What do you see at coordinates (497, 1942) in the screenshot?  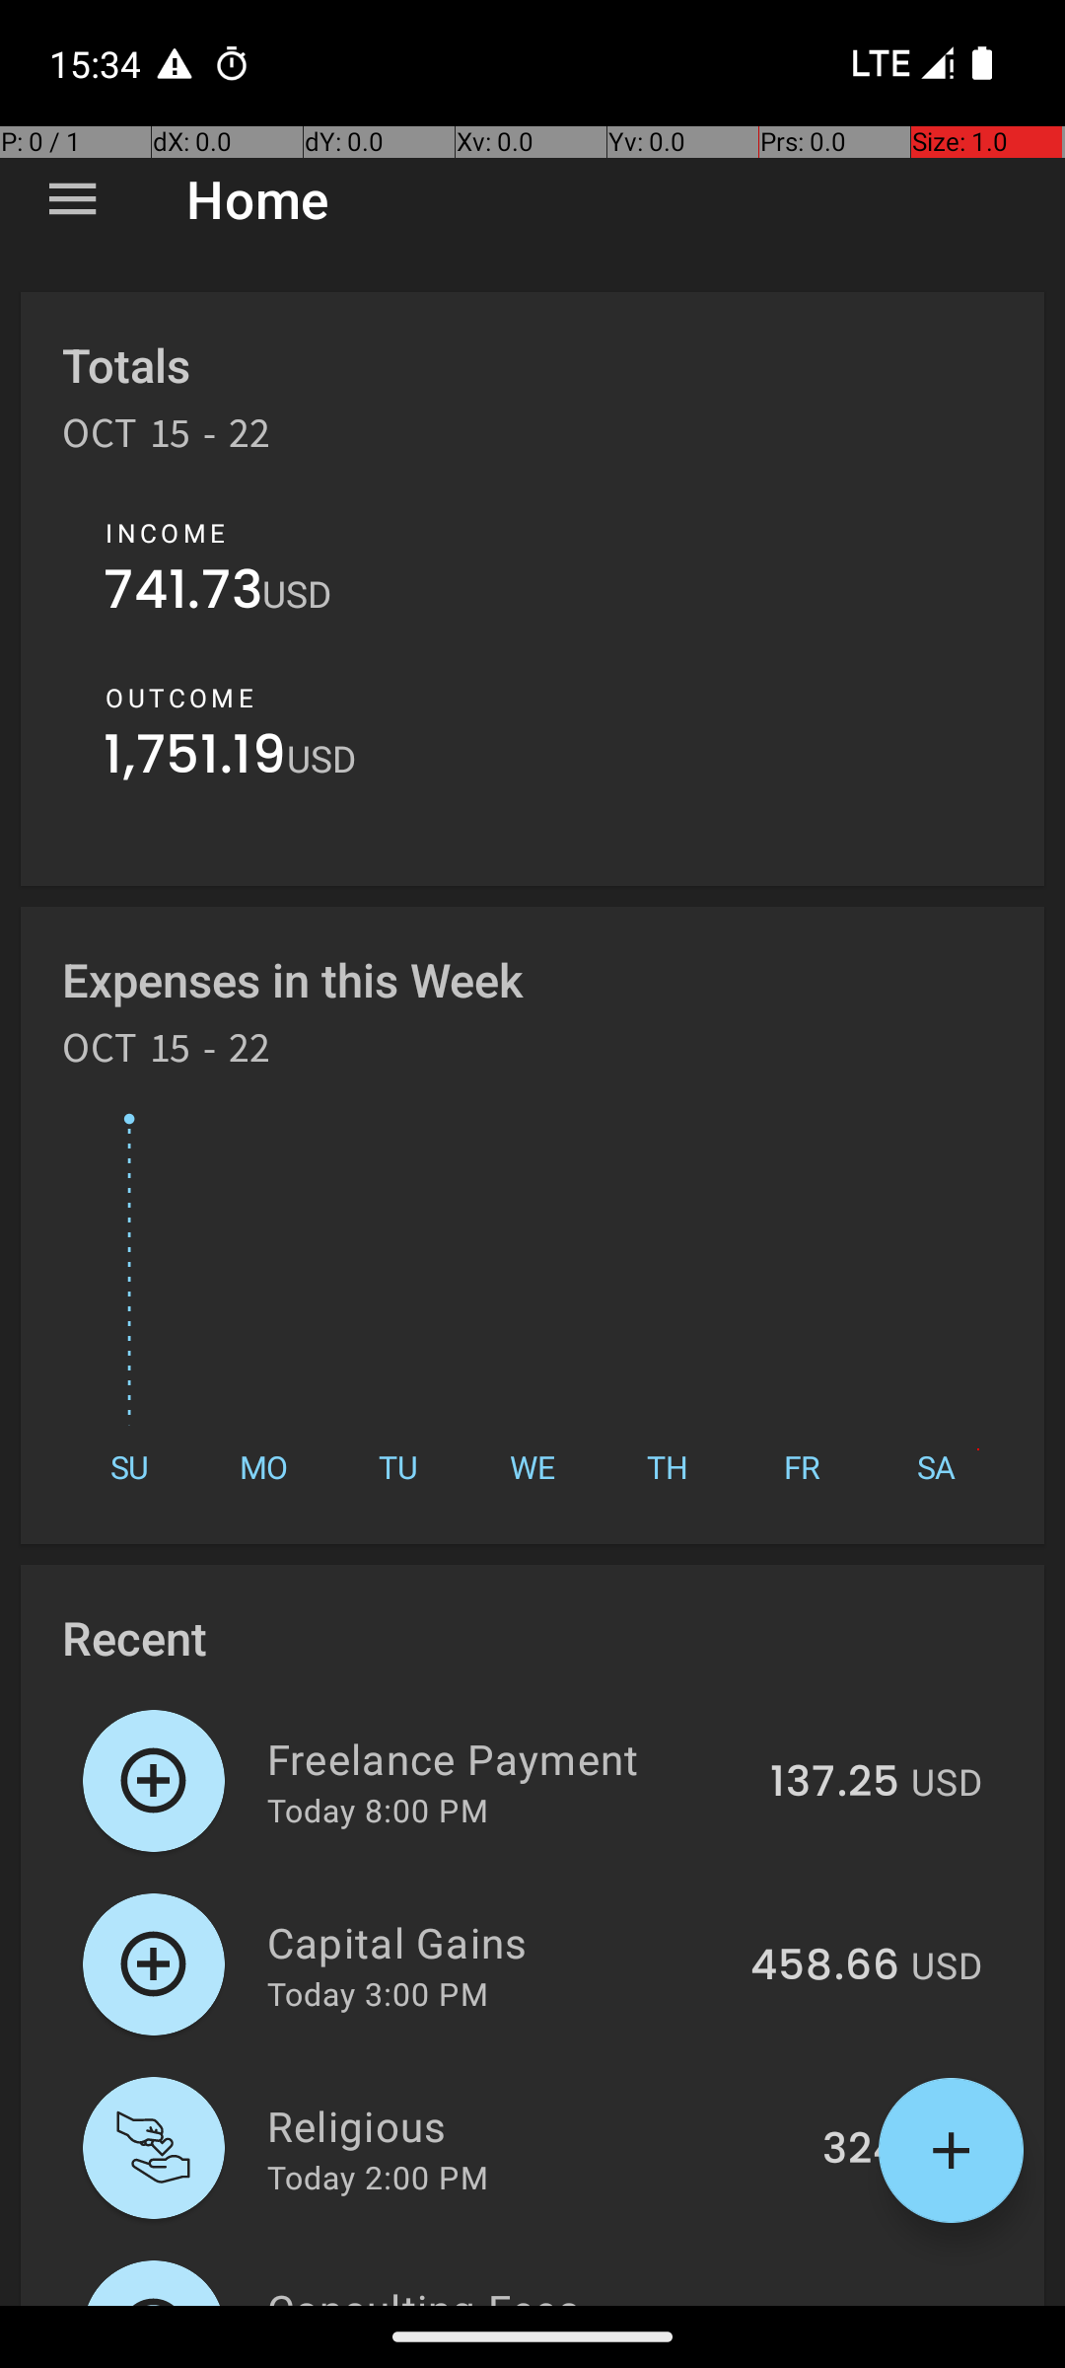 I see `Capital Gains` at bounding box center [497, 1942].